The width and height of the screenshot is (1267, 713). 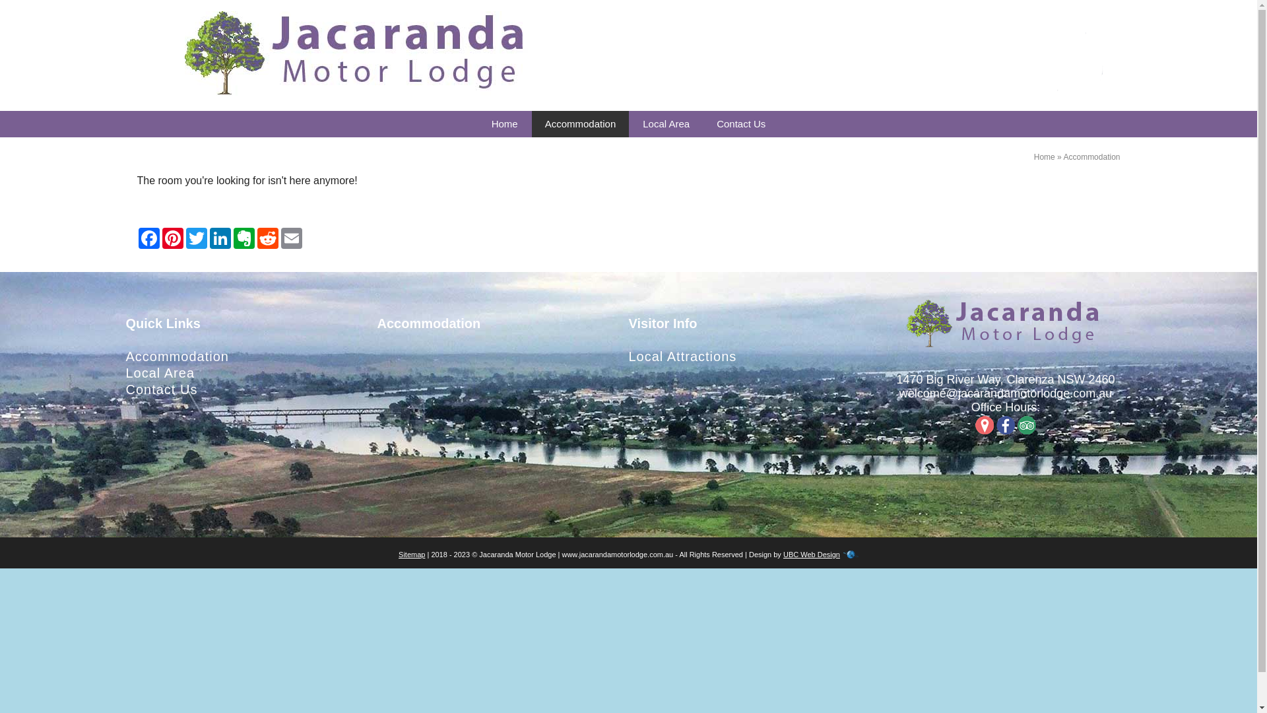 What do you see at coordinates (1045, 157) in the screenshot?
I see `Home` at bounding box center [1045, 157].